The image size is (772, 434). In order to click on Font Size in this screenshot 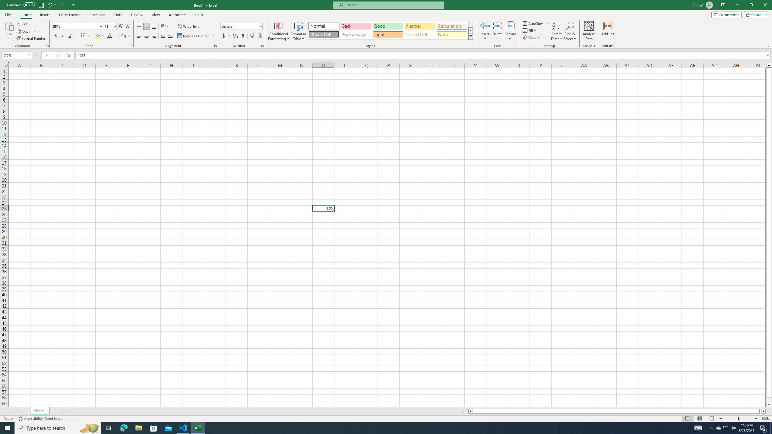, I will do `click(108, 26)`.